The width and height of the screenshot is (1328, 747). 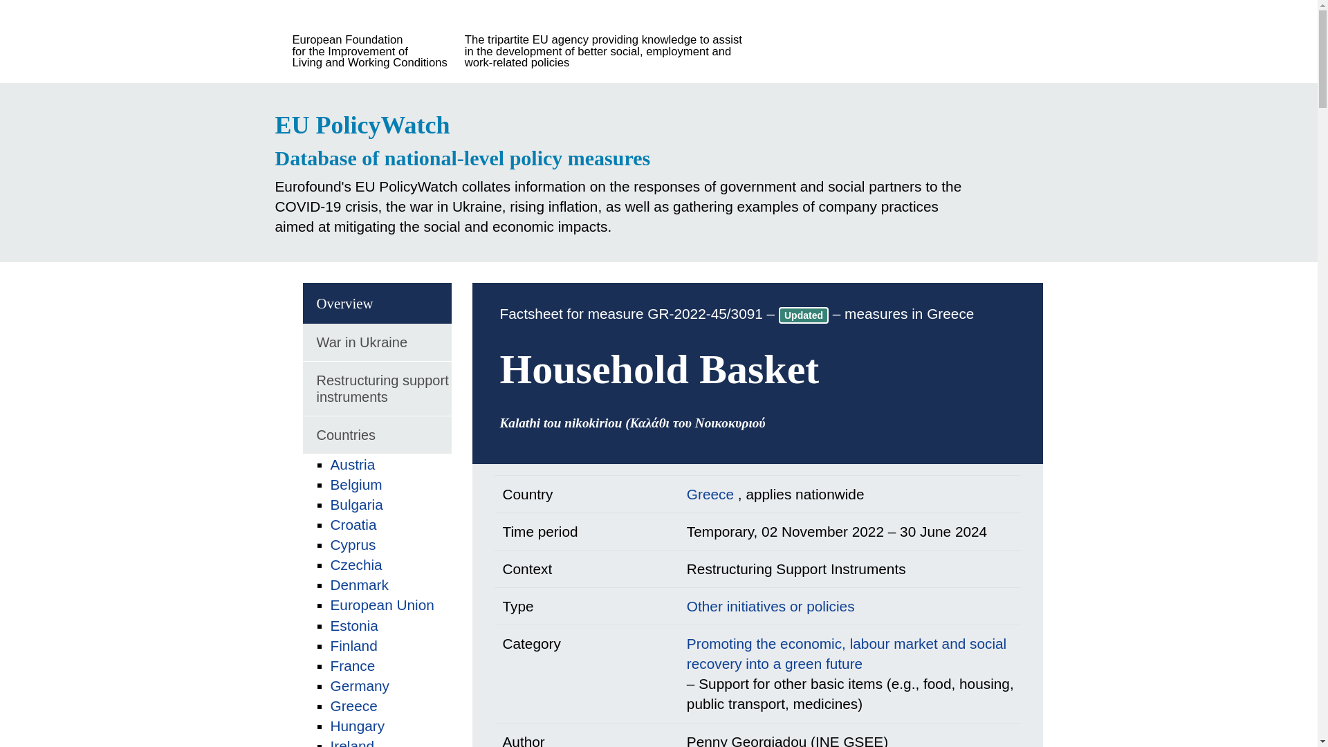 What do you see at coordinates (712, 494) in the screenshot?
I see `View all cases in this country` at bounding box center [712, 494].